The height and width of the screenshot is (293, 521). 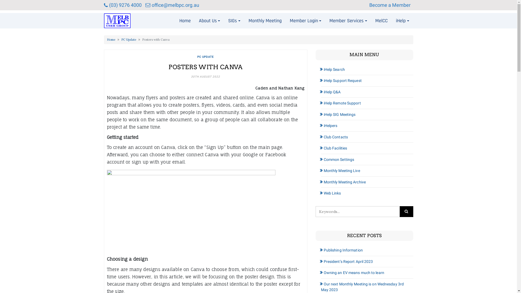 What do you see at coordinates (185, 21) in the screenshot?
I see `Home` at bounding box center [185, 21].